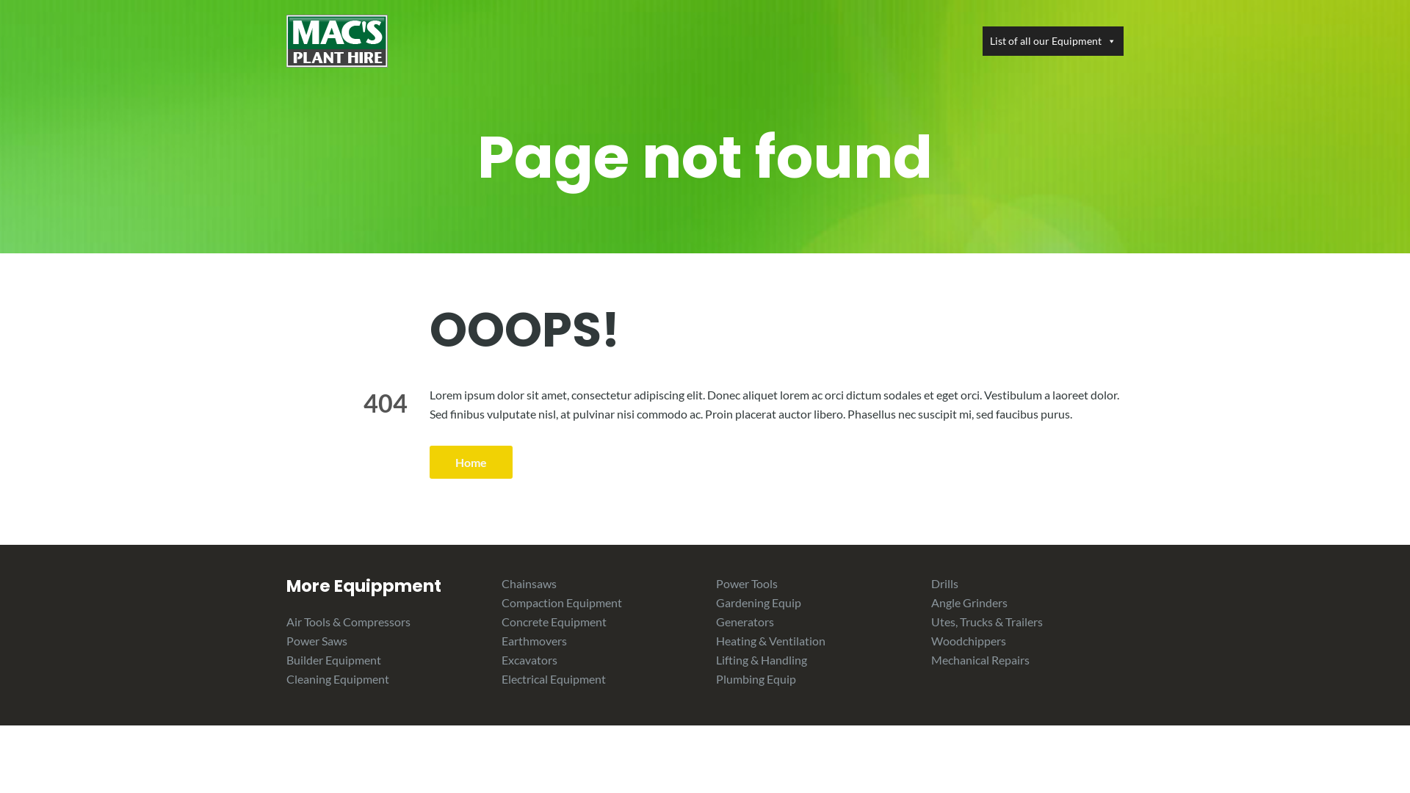 The height and width of the screenshot is (793, 1410). What do you see at coordinates (529, 659) in the screenshot?
I see `Excavators` at bounding box center [529, 659].